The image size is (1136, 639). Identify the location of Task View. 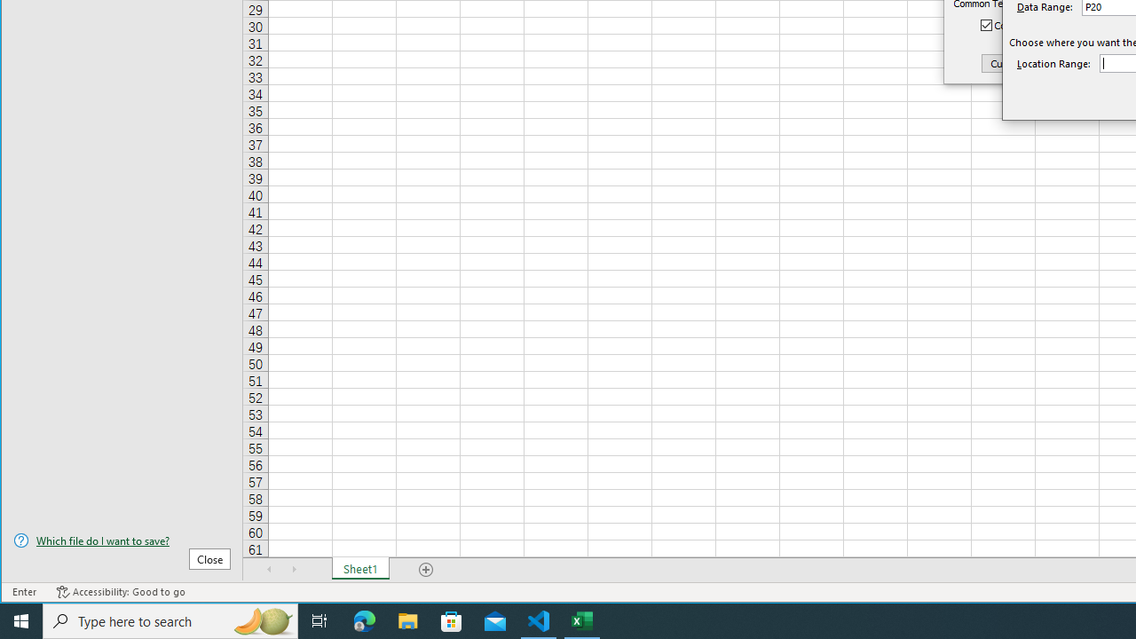
(319, 621).